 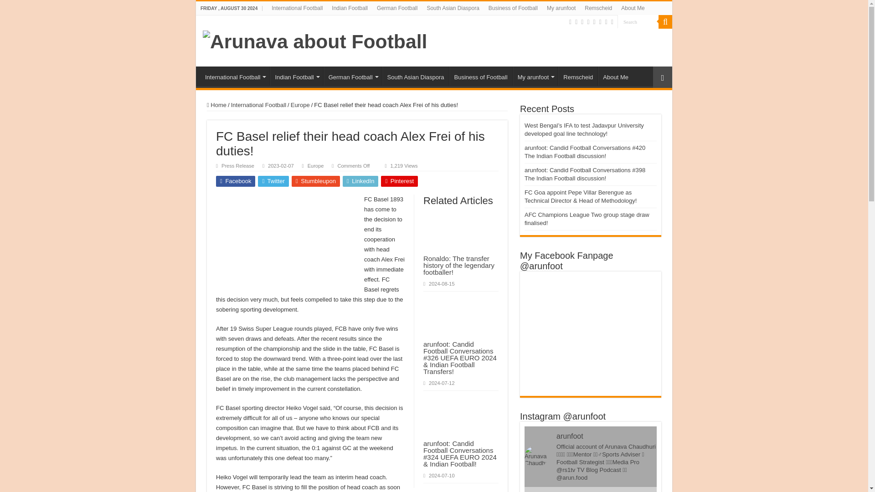 What do you see at coordinates (561, 8) in the screenshot?
I see `My arunfoot` at bounding box center [561, 8].